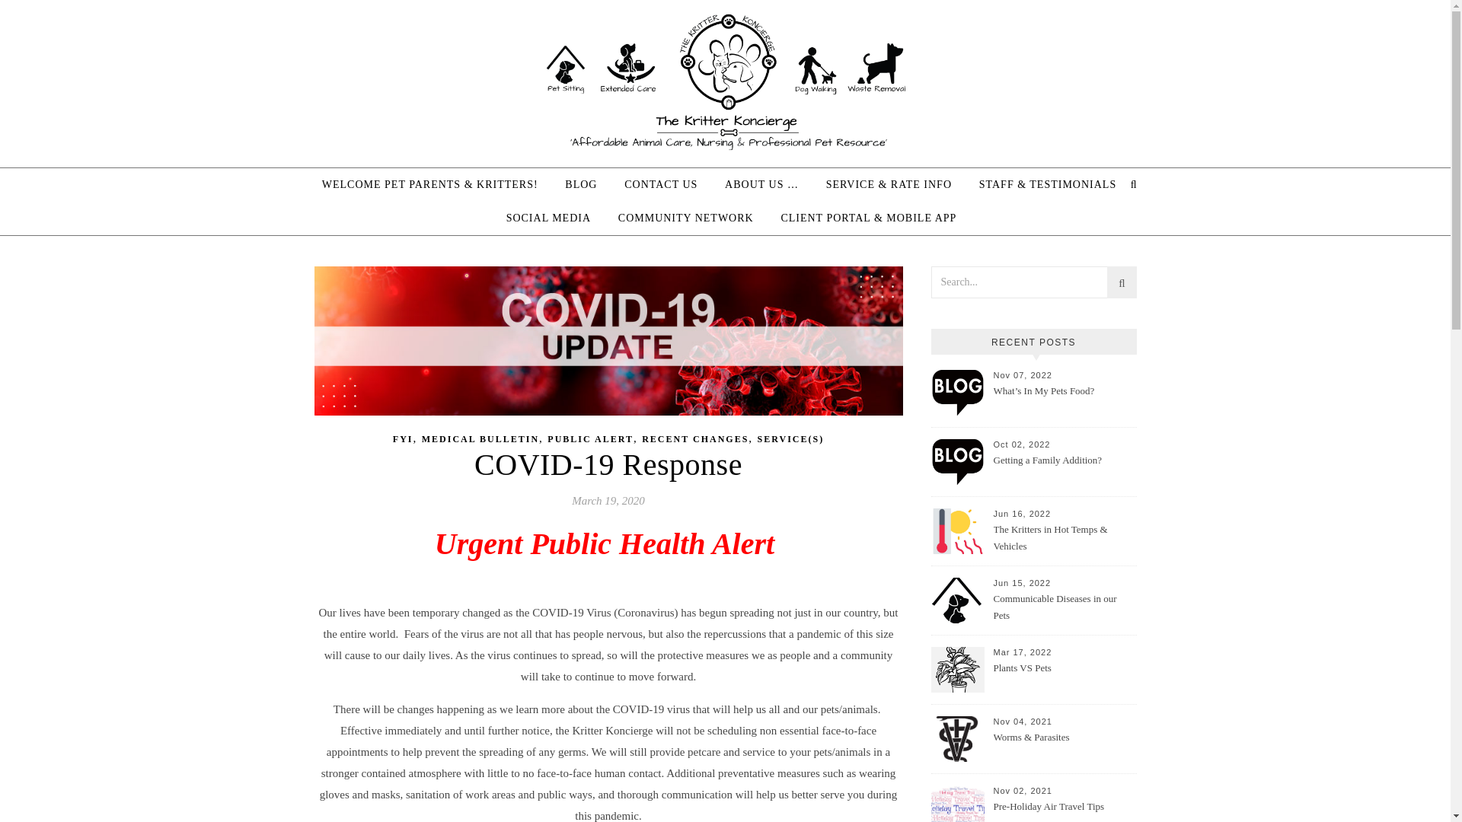 Image resolution: width=1462 pixels, height=822 pixels. What do you see at coordinates (694, 439) in the screenshot?
I see `RECENT CHANGES` at bounding box center [694, 439].